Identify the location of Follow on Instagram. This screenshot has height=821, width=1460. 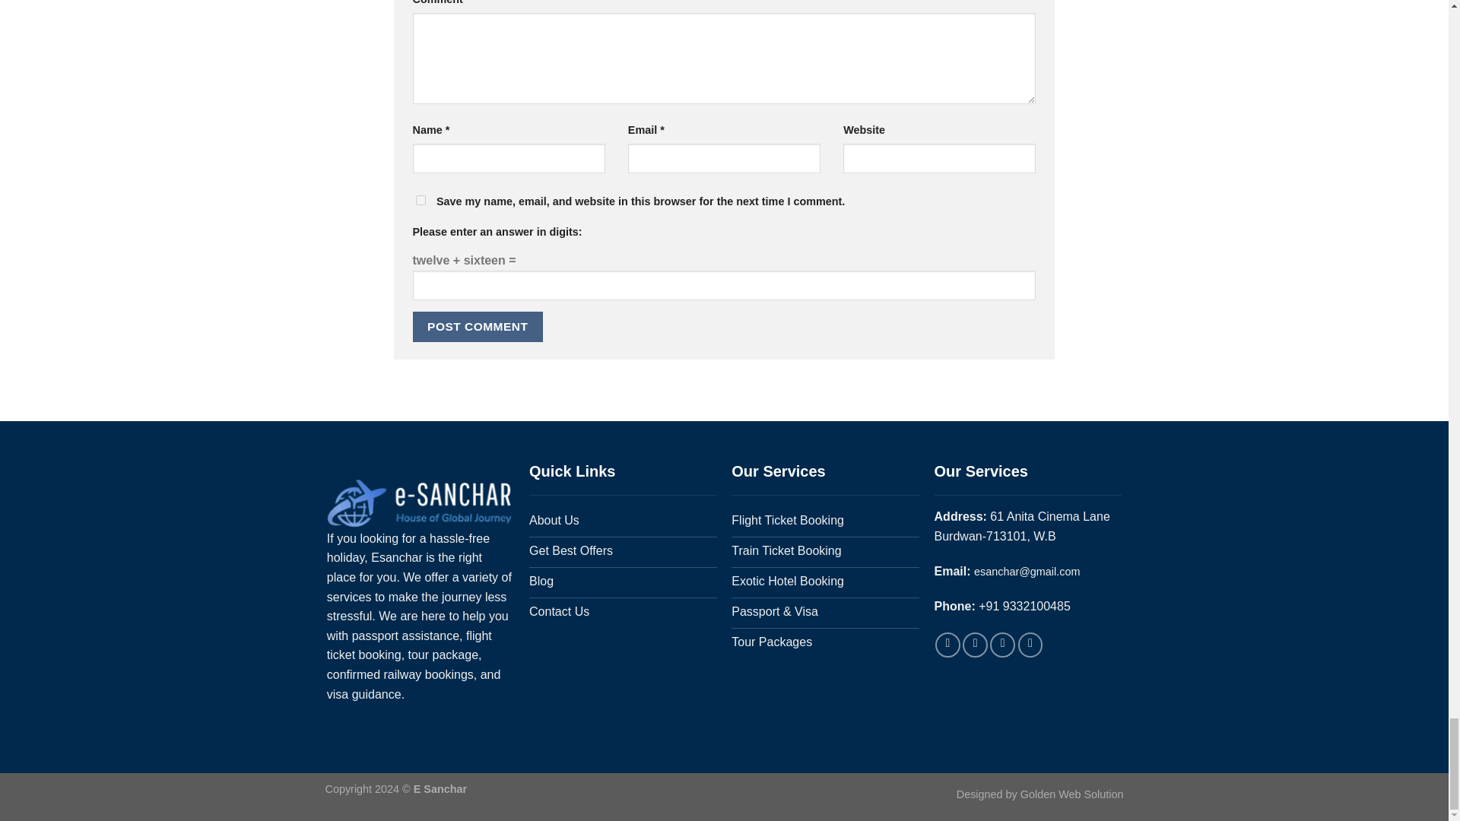
(975, 645).